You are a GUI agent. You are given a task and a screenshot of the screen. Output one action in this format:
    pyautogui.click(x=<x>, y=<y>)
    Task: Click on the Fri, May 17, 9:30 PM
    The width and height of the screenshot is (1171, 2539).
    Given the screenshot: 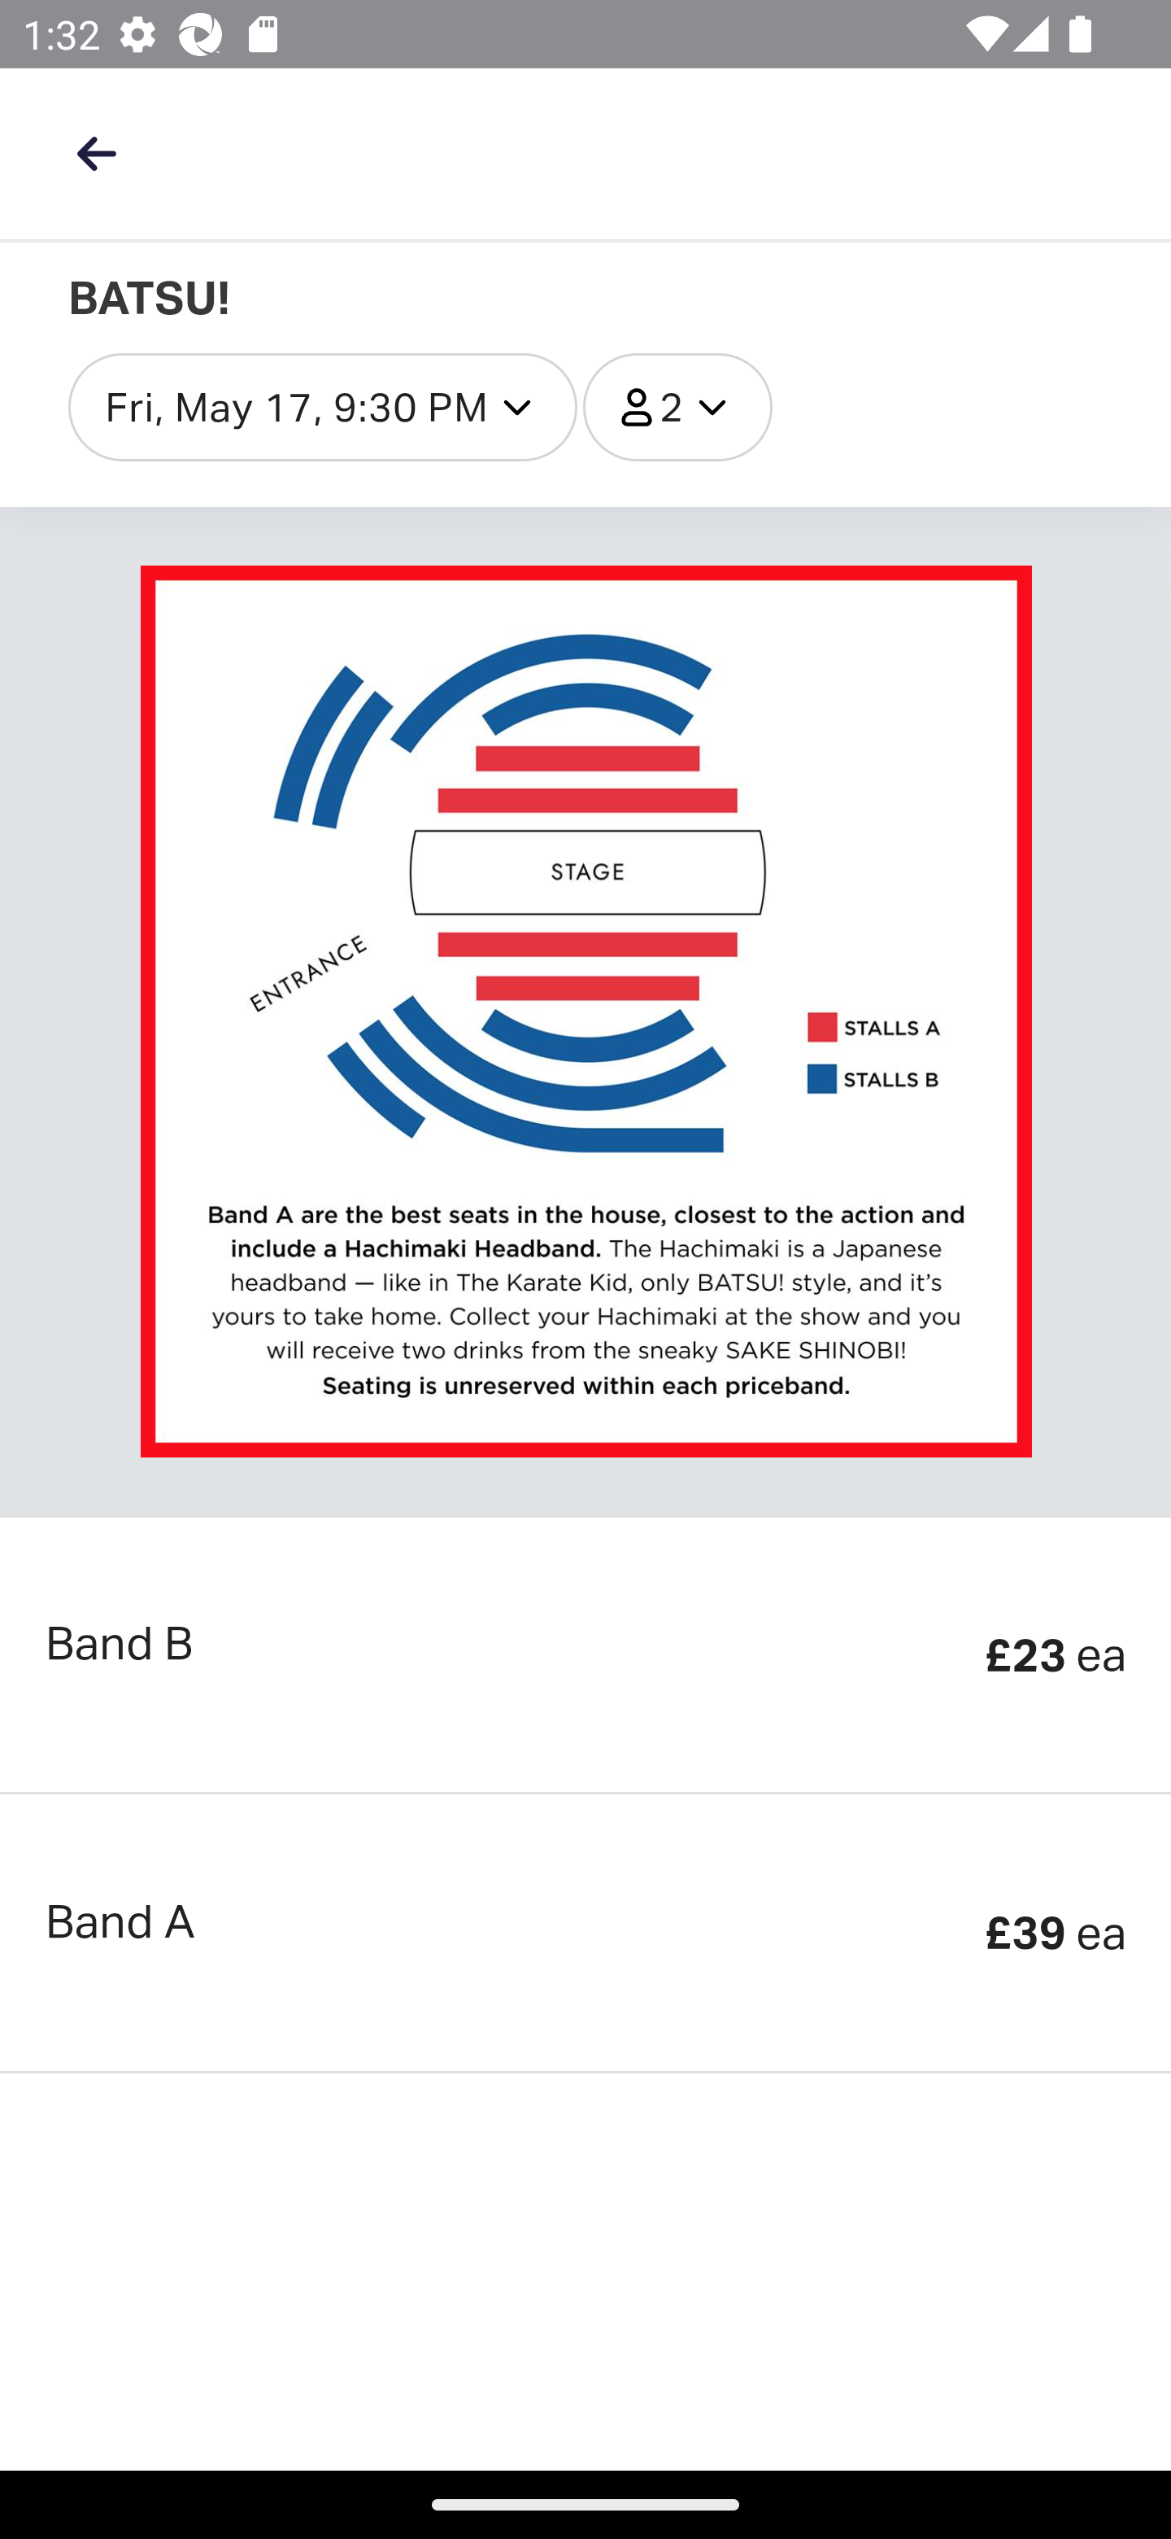 What is the action you would take?
    pyautogui.click(x=322, y=407)
    